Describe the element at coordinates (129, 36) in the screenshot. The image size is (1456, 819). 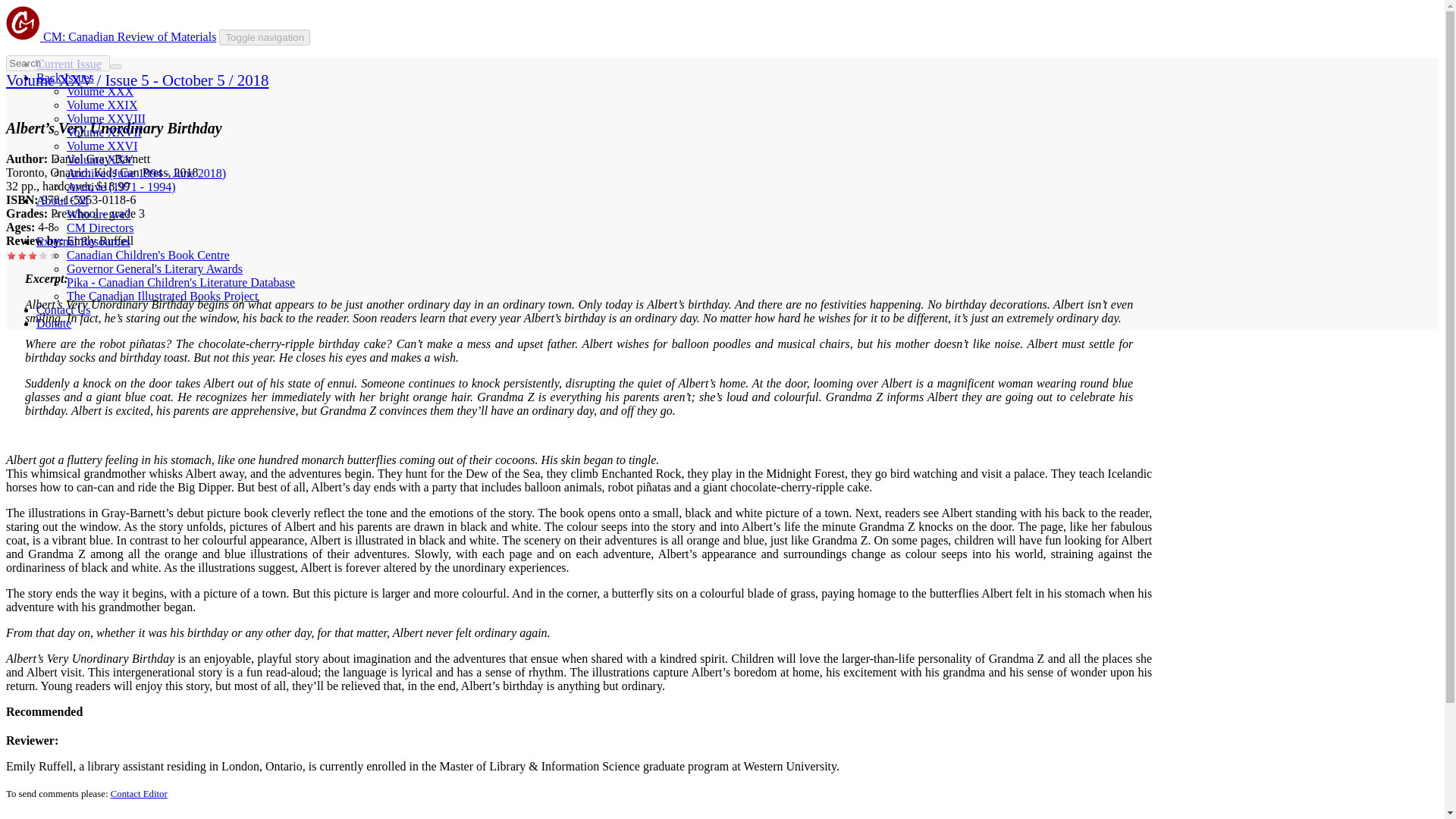
I see `Home` at that location.